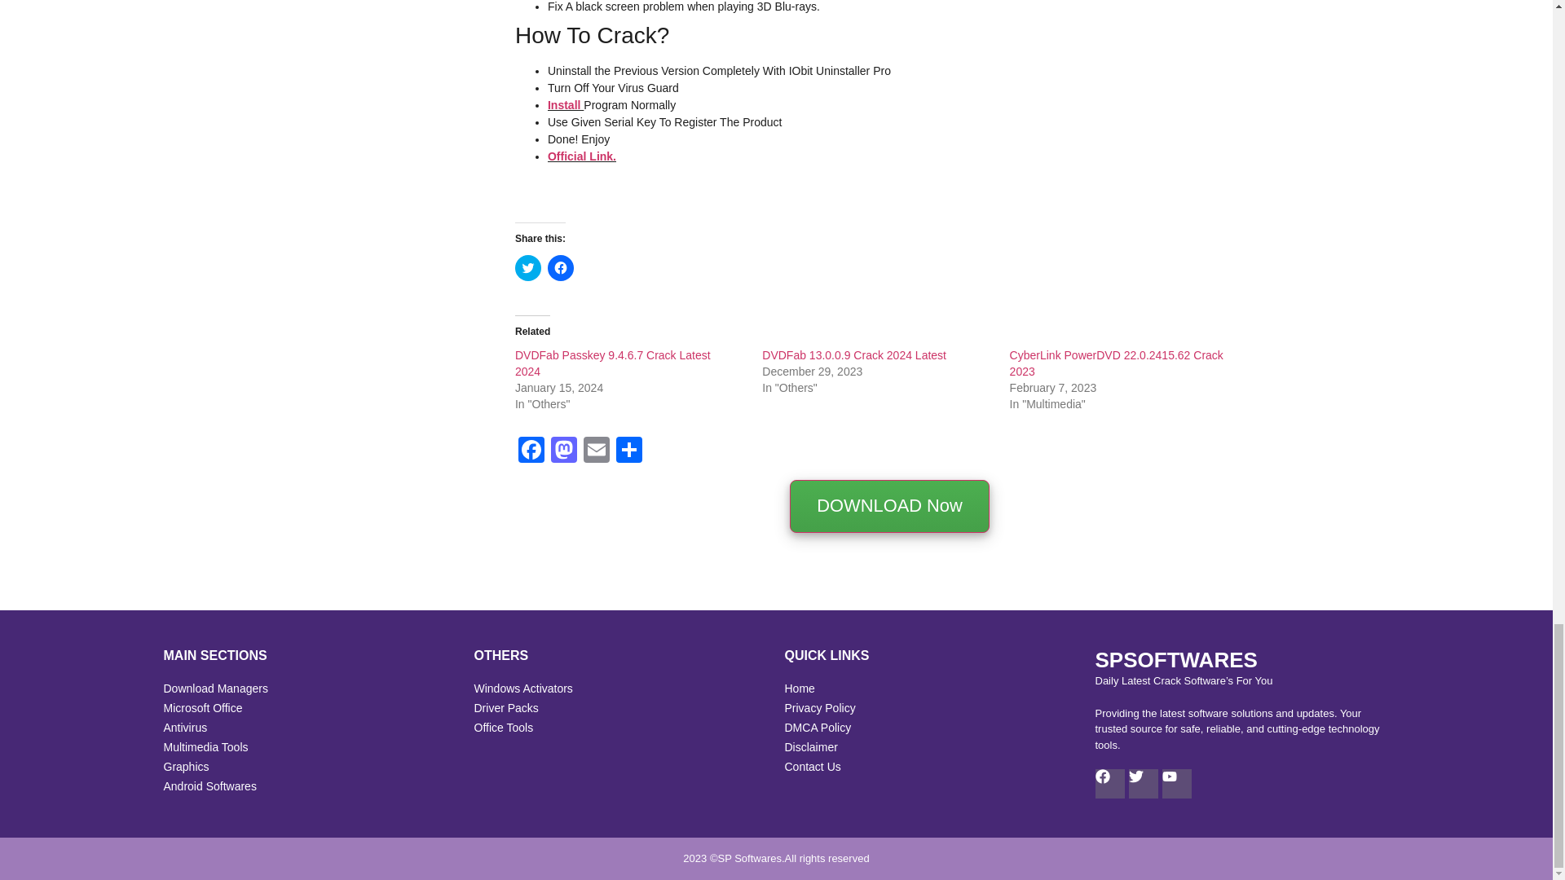  I want to click on Click to share on Twitter, so click(528, 267).